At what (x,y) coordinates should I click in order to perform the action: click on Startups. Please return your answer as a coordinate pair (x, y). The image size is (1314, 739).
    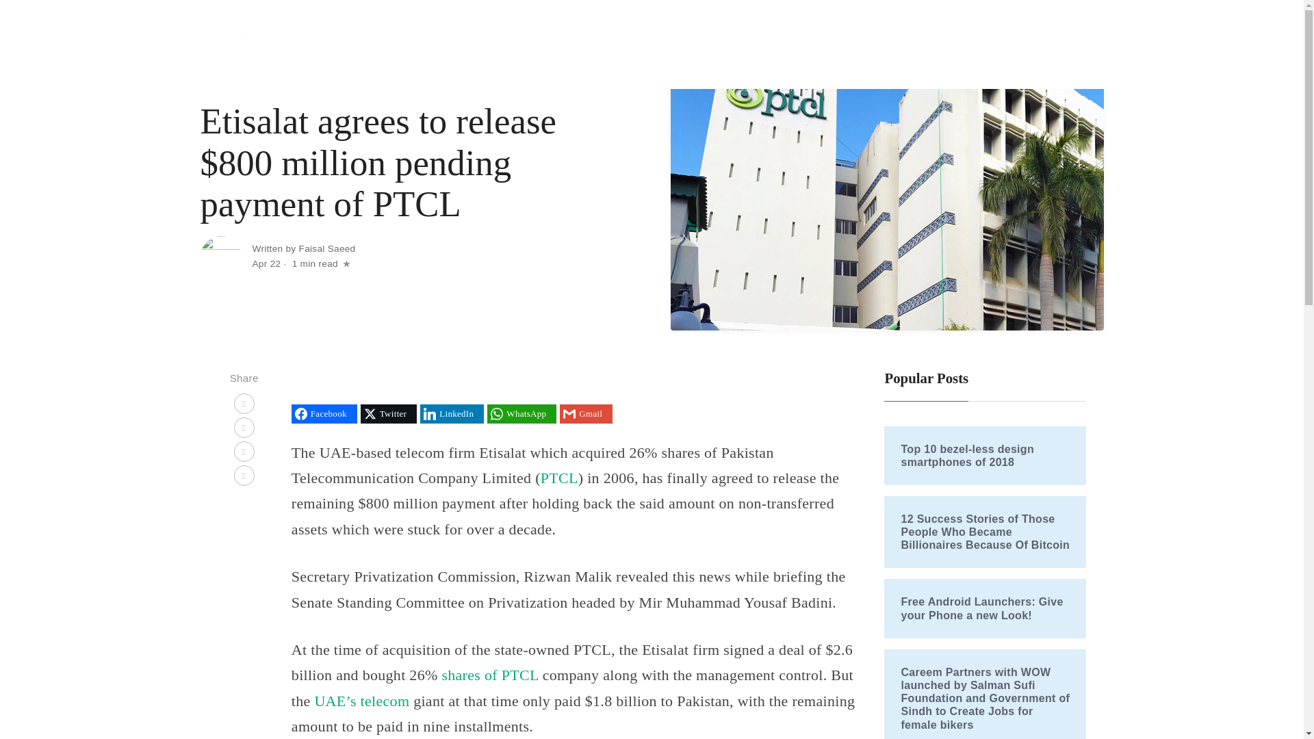
    Looking at the image, I should click on (825, 44).